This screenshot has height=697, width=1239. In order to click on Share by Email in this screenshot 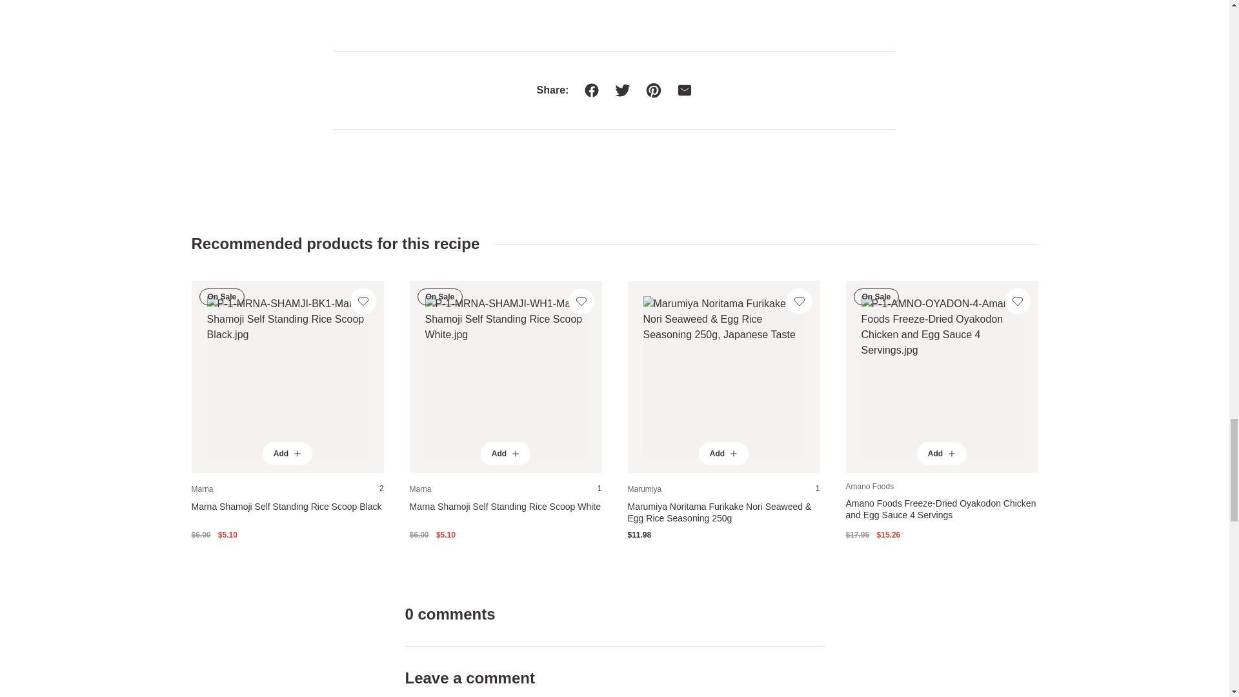, I will do `click(677, 90)`.